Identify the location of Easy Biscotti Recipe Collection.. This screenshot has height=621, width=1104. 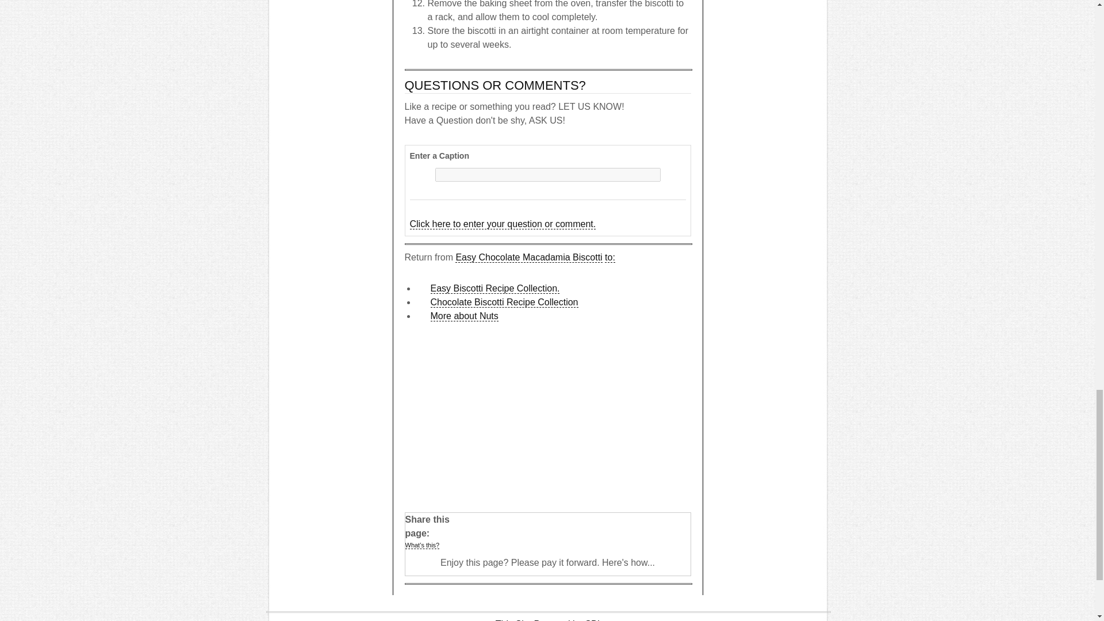
(494, 288).